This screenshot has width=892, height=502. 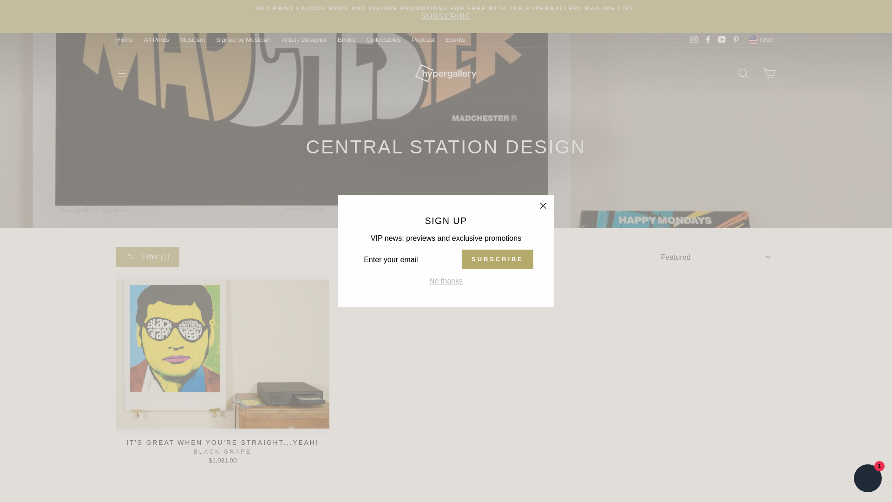 What do you see at coordinates (722, 40) in the screenshot?
I see `Hypergallery on YouTube` at bounding box center [722, 40].